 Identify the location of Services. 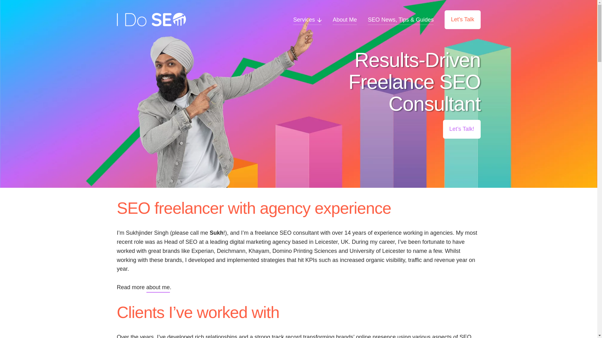
(307, 19).